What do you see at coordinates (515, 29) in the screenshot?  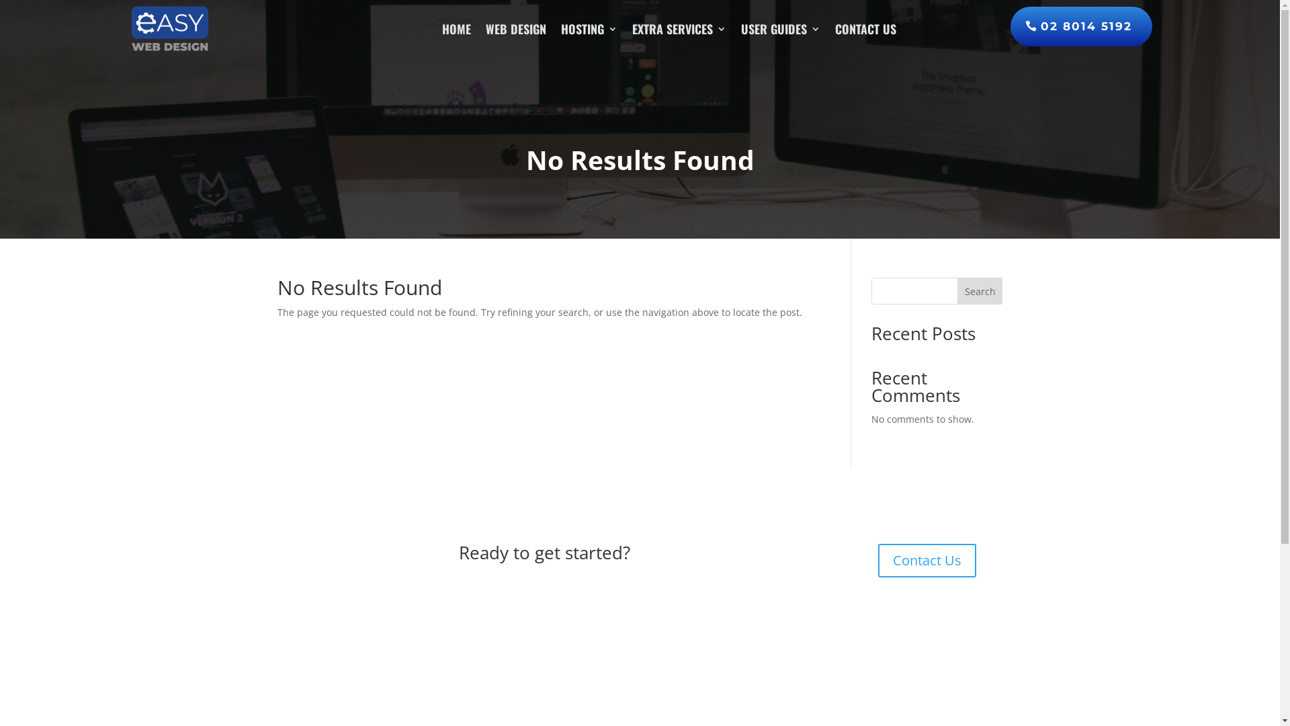 I see `WEB DESIGN` at bounding box center [515, 29].